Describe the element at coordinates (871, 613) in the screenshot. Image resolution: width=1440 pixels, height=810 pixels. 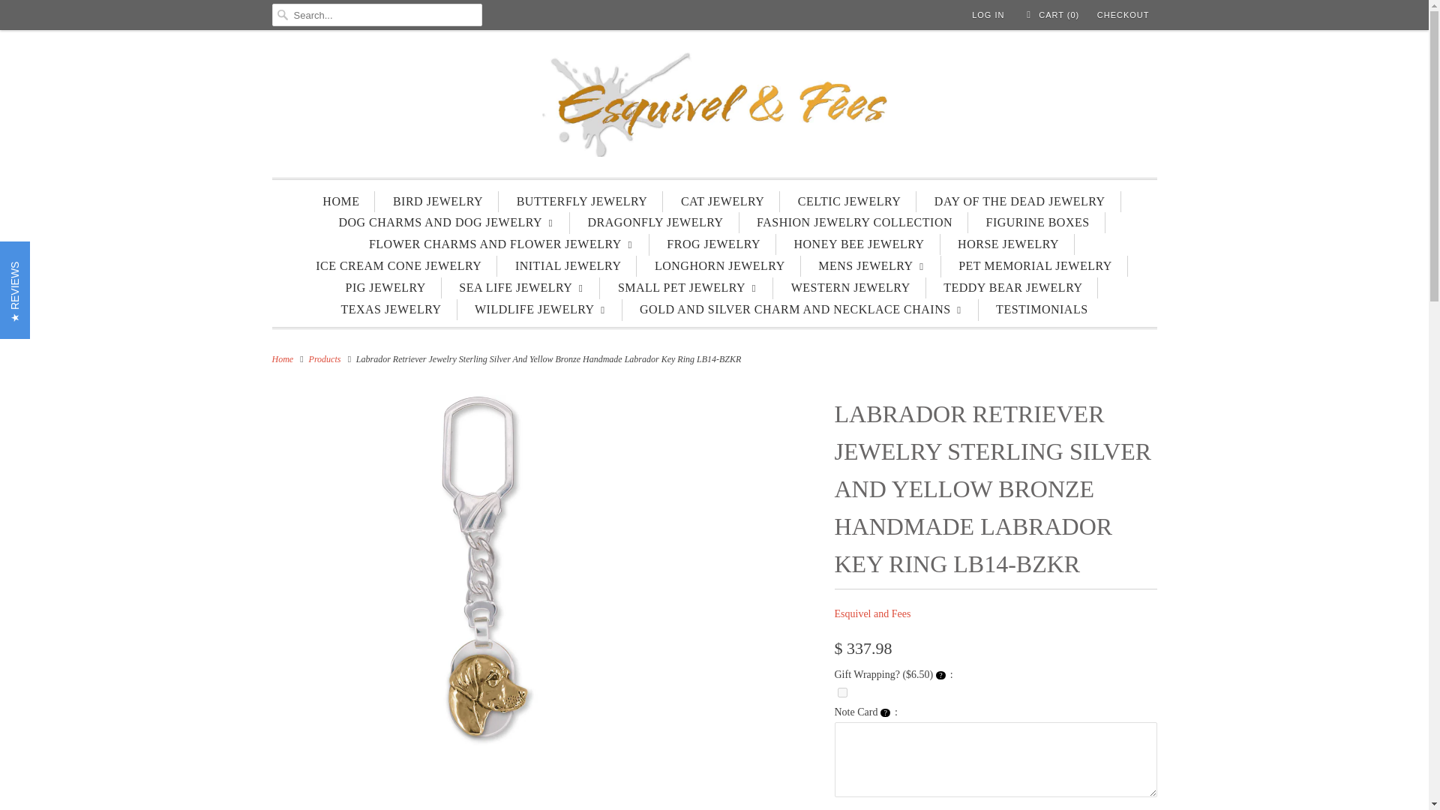
I see `Esquivel and Fees` at that location.